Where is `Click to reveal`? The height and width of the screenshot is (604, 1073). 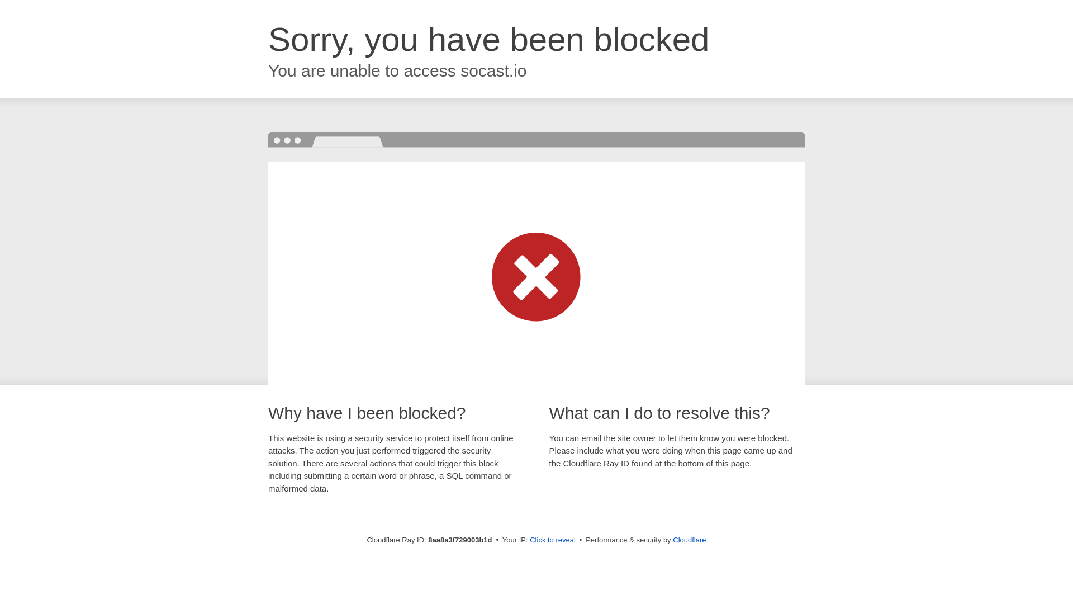 Click to reveal is located at coordinates (552, 540).